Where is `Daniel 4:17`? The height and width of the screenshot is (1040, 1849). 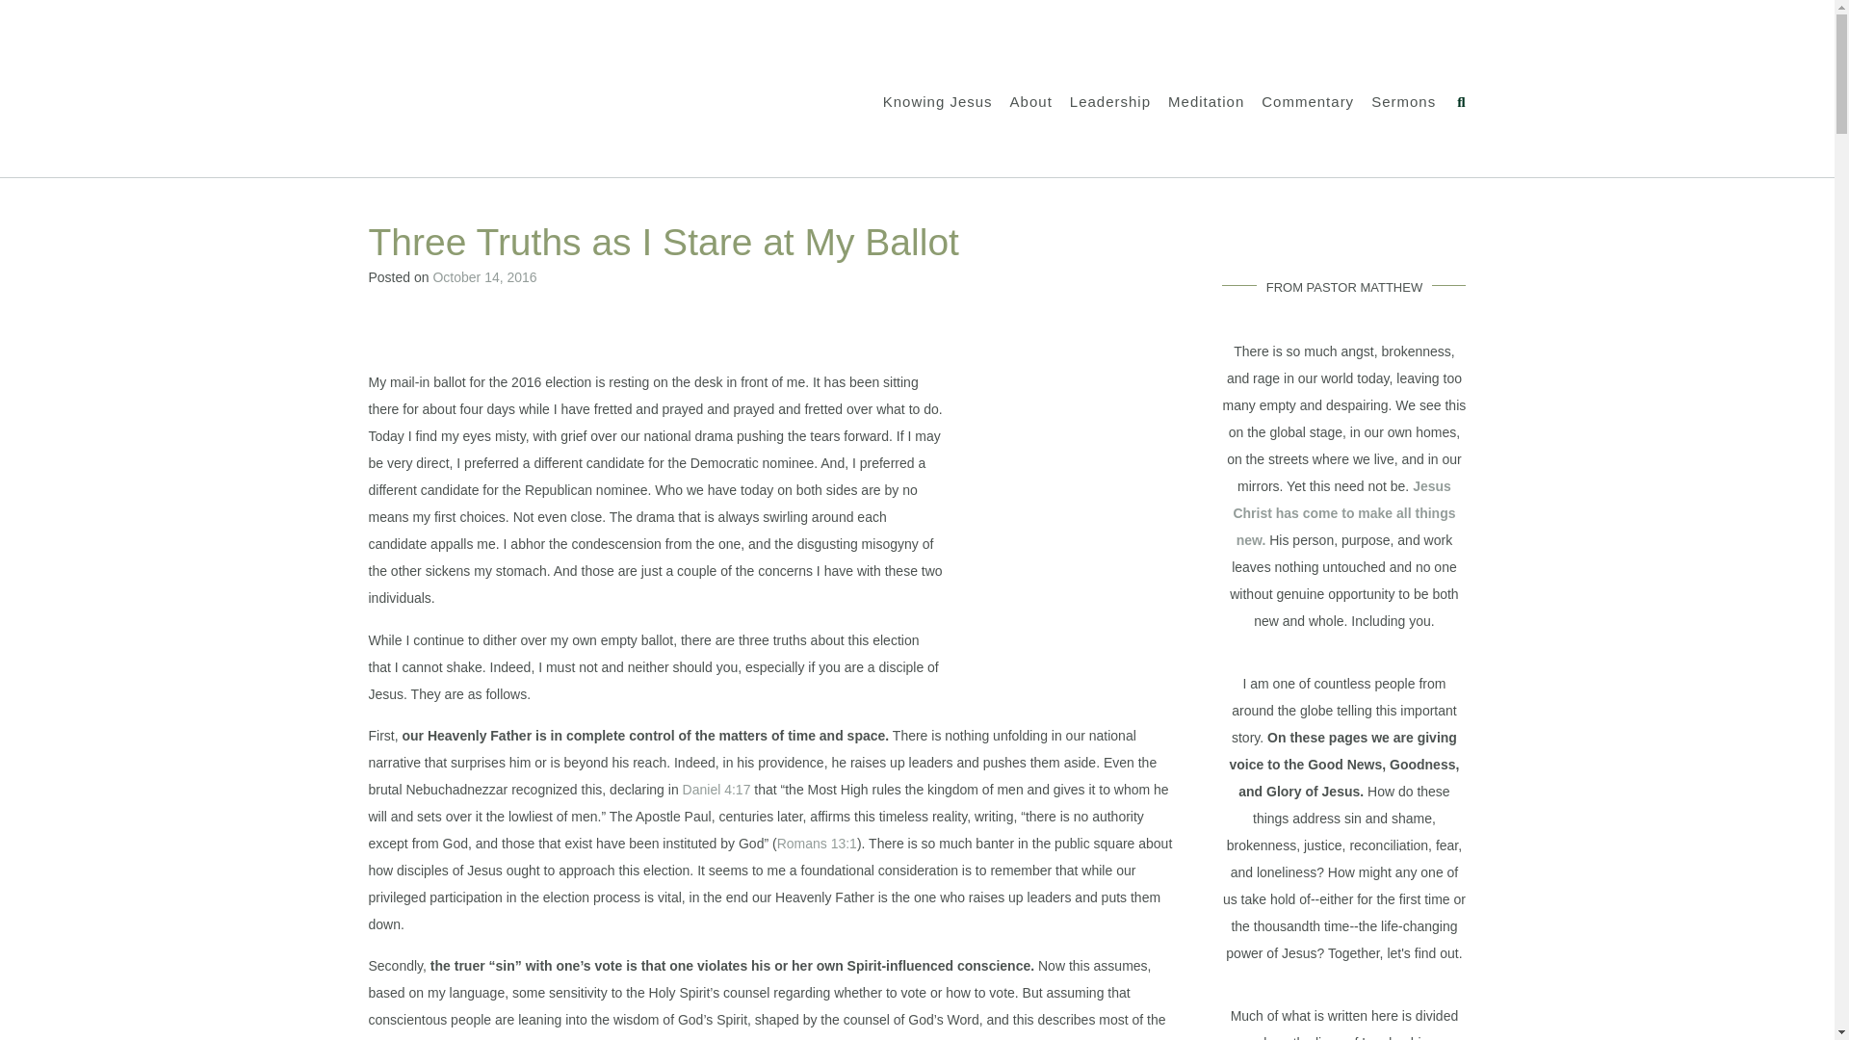
Daniel 4:17 is located at coordinates (716, 790).